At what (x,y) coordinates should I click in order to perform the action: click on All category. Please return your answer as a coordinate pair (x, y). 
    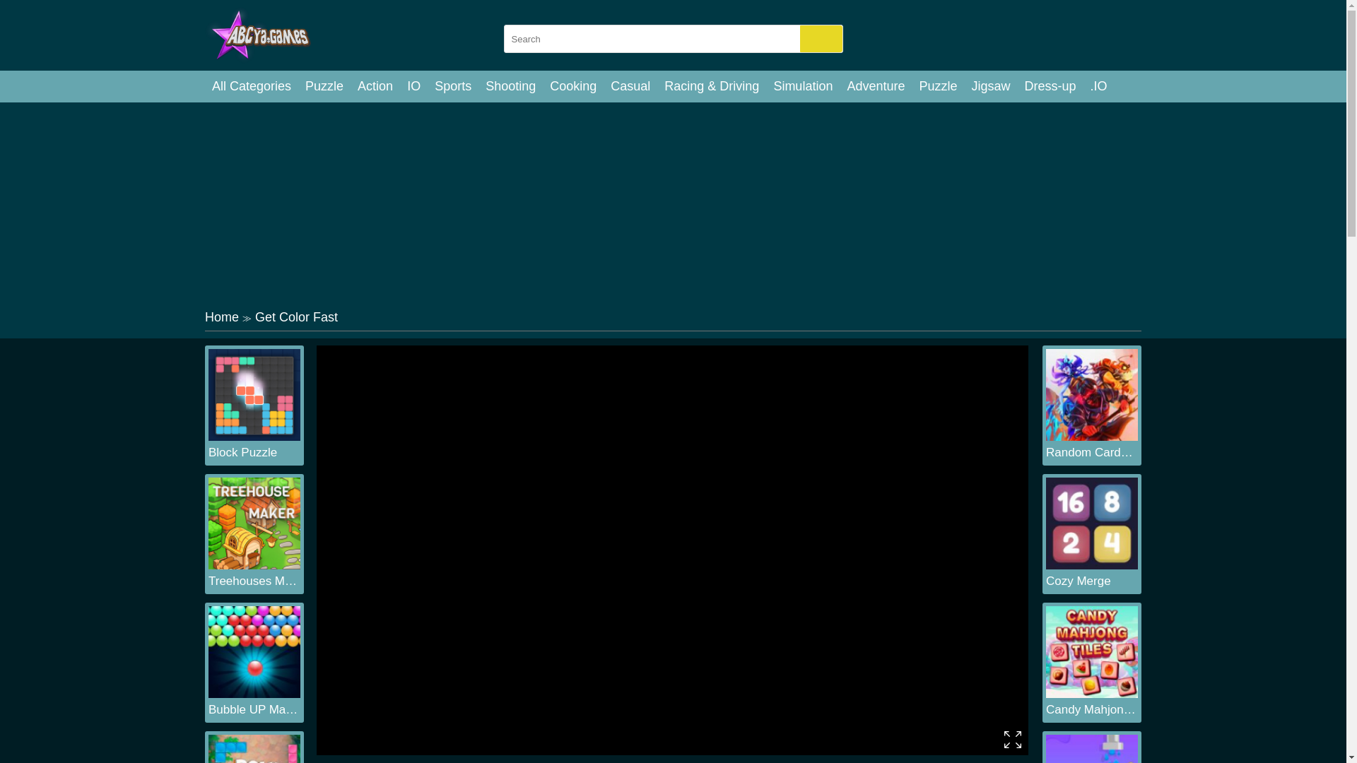
    Looking at the image, I should click on (252, 86).